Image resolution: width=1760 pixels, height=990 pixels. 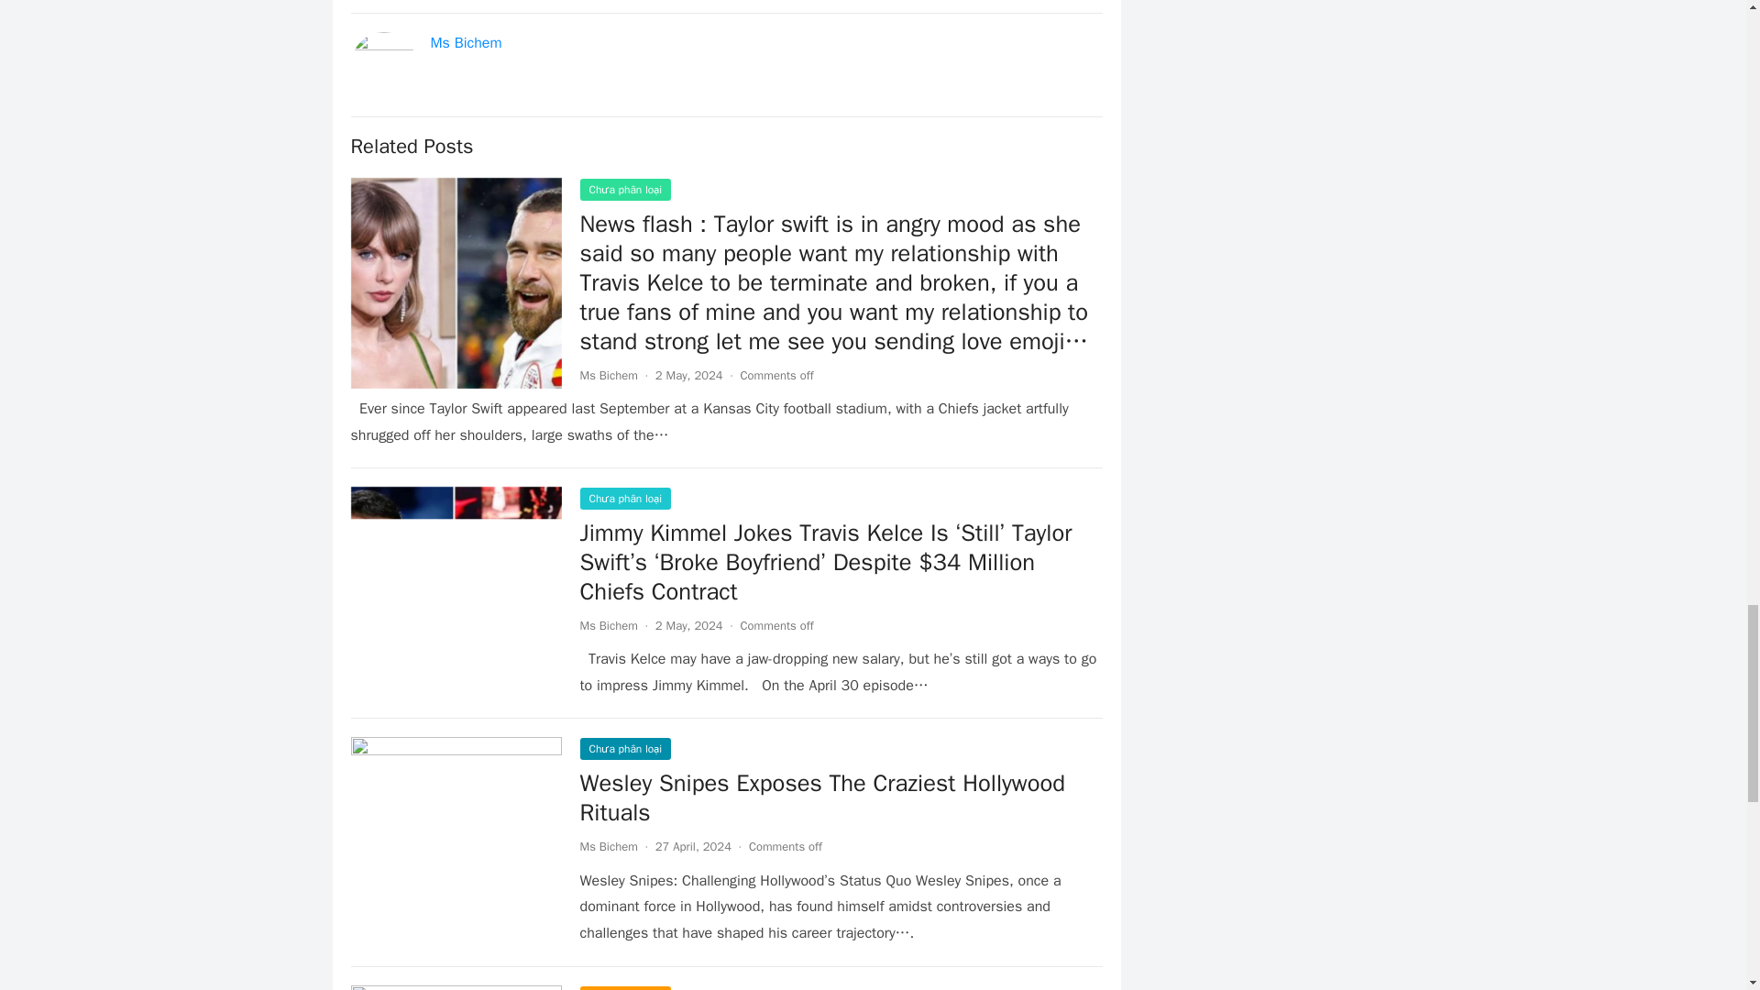 What do you see at coordinates (608, 846) in the screenshot?
I see `Posts by Ms Bichem` at bounding box center [608, 846].